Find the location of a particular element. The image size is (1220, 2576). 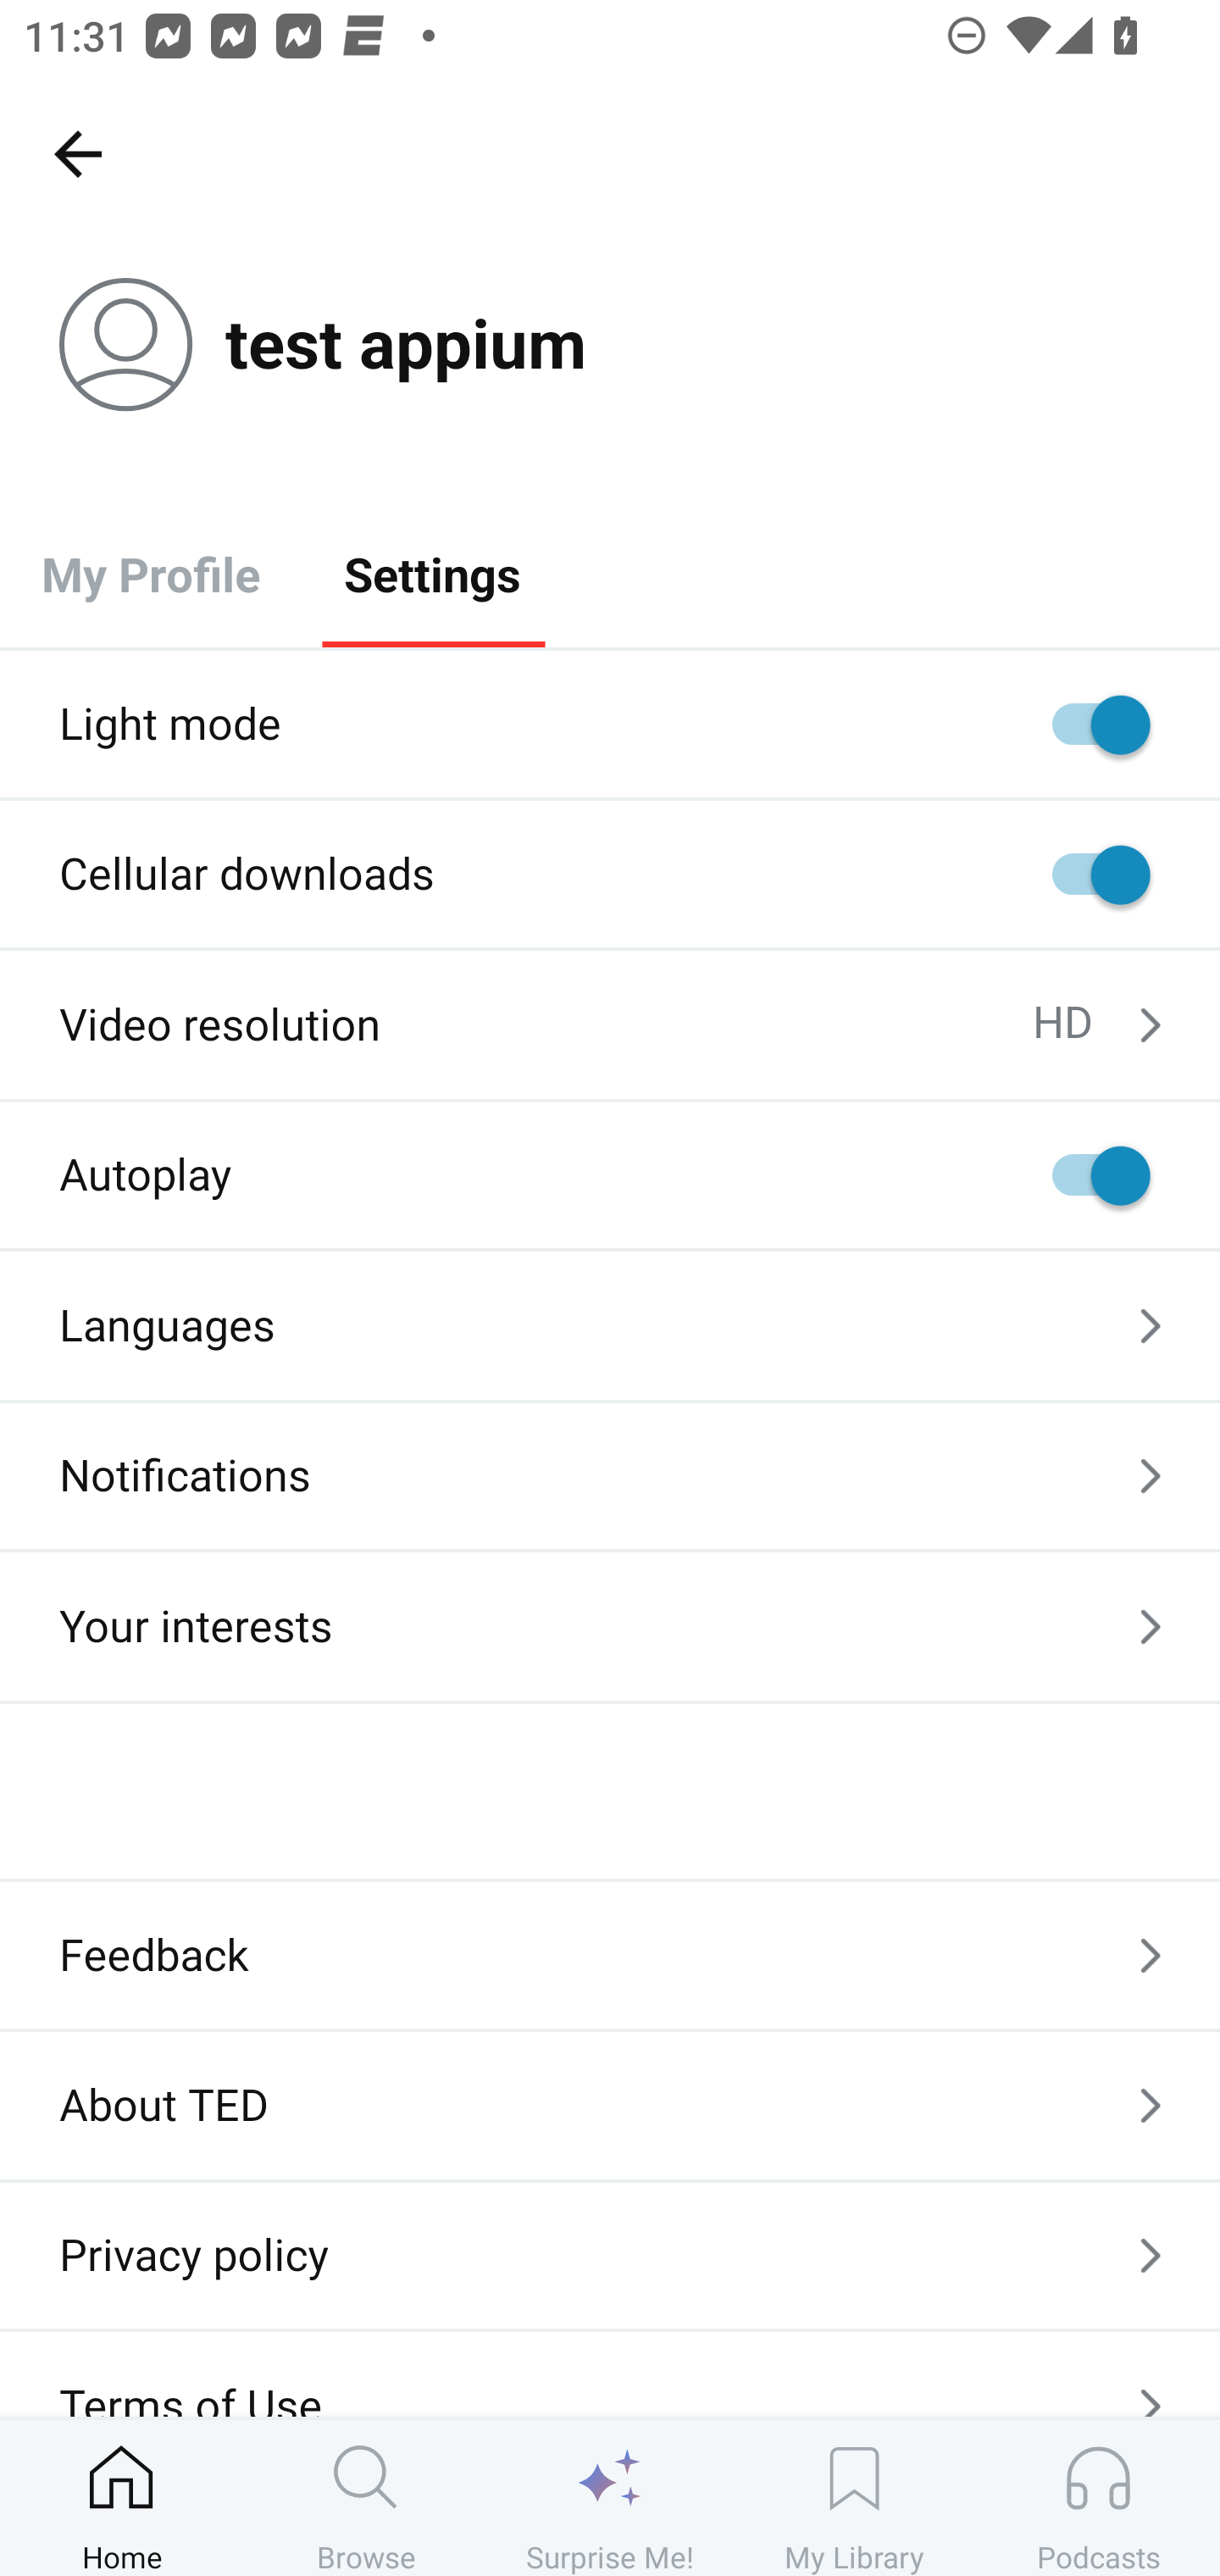

My Library is located at coordinates (854, 2497).